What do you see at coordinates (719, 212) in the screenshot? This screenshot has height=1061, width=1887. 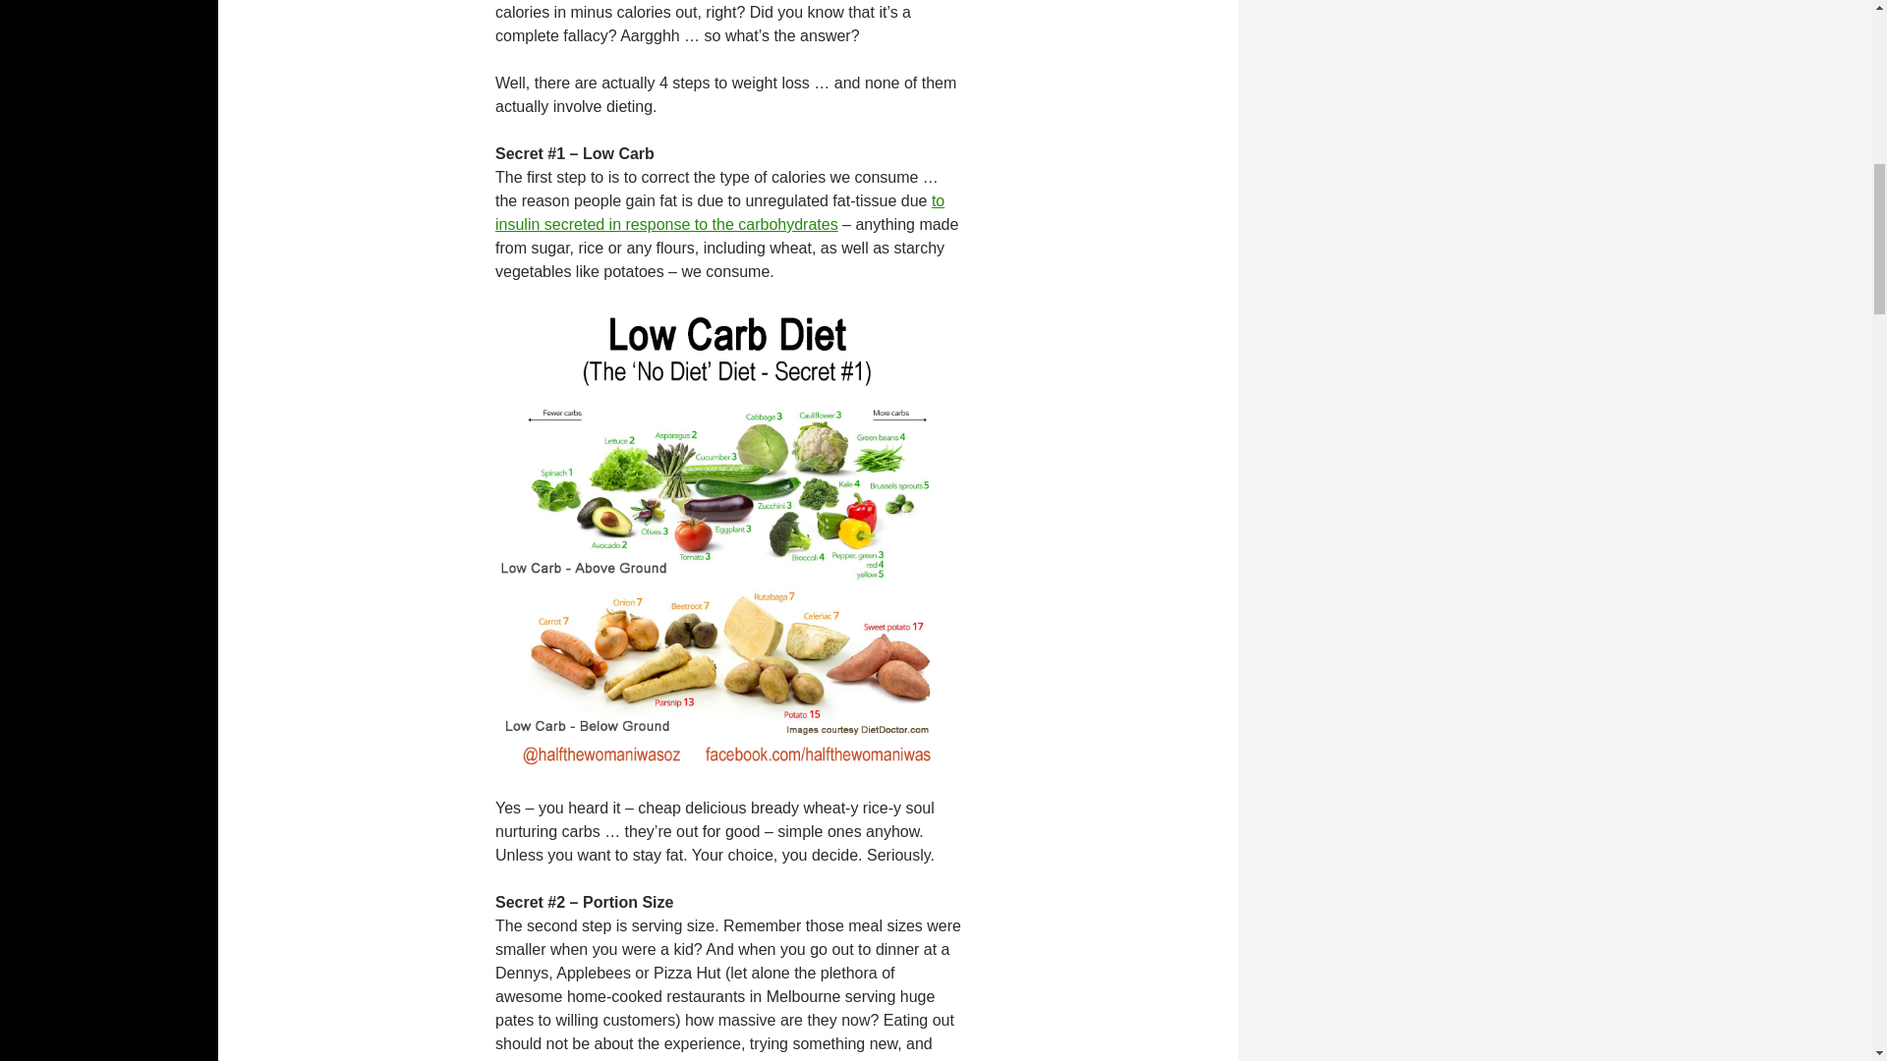 I see `to insulin secreted in response to the carbohydrates` at bounding box center [719, 212].